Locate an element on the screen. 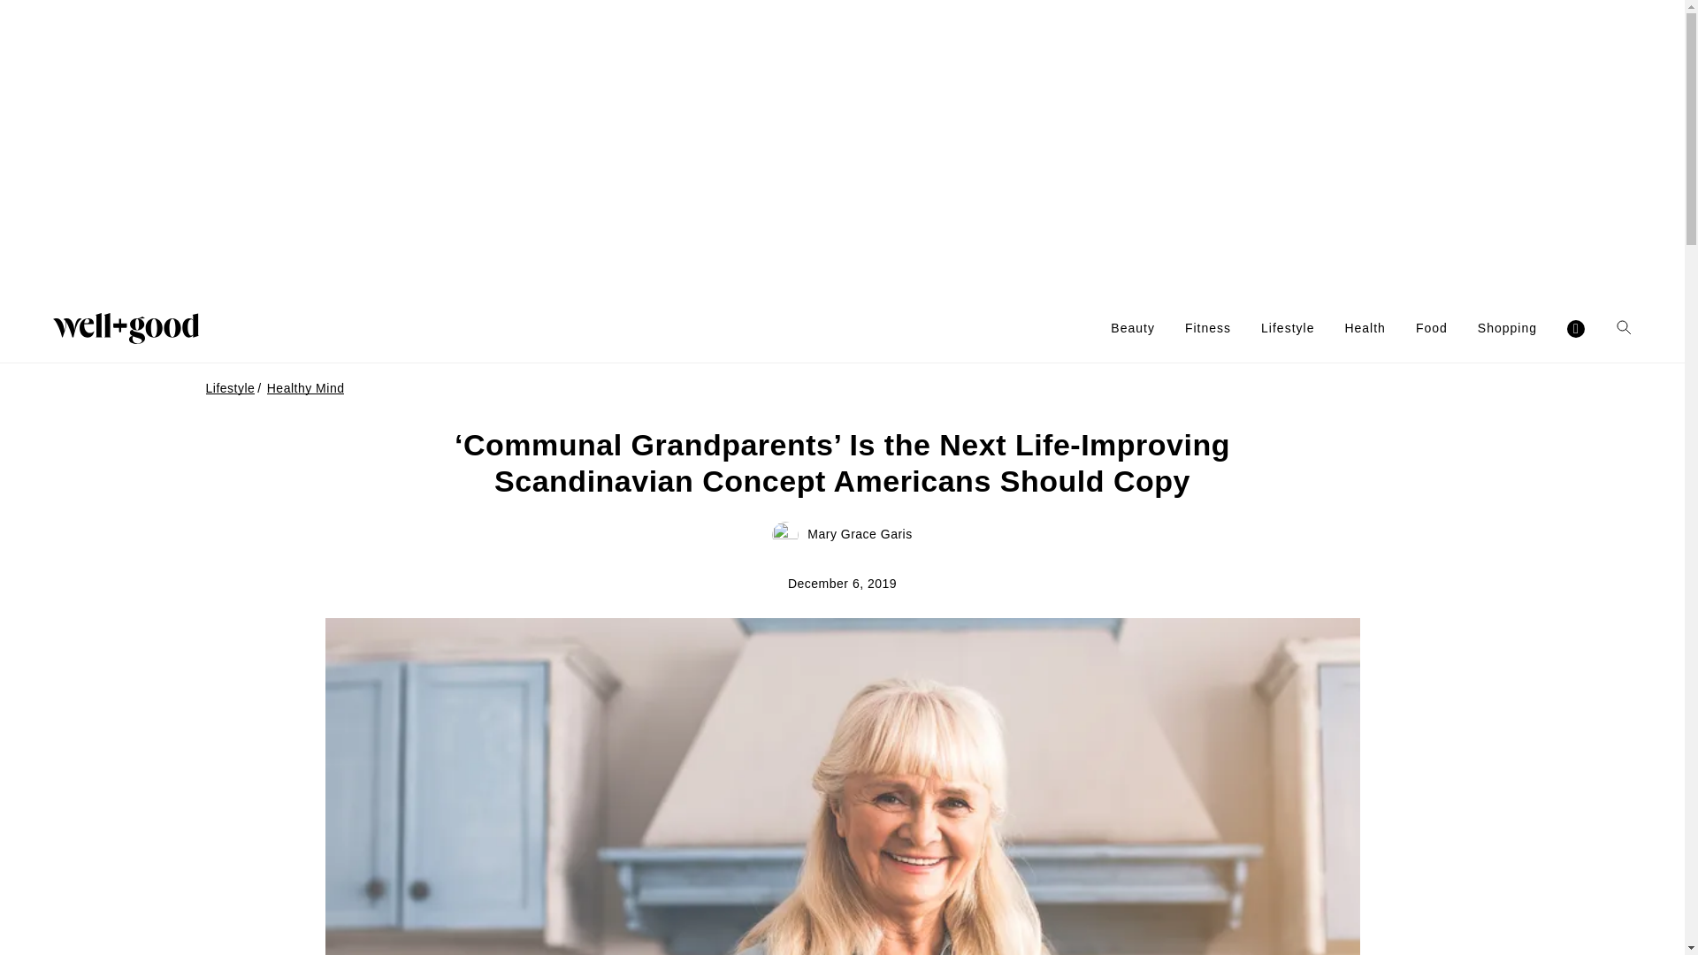 This screenshot has width=1698, height=955. Food is located at coordinates (1432, 328).